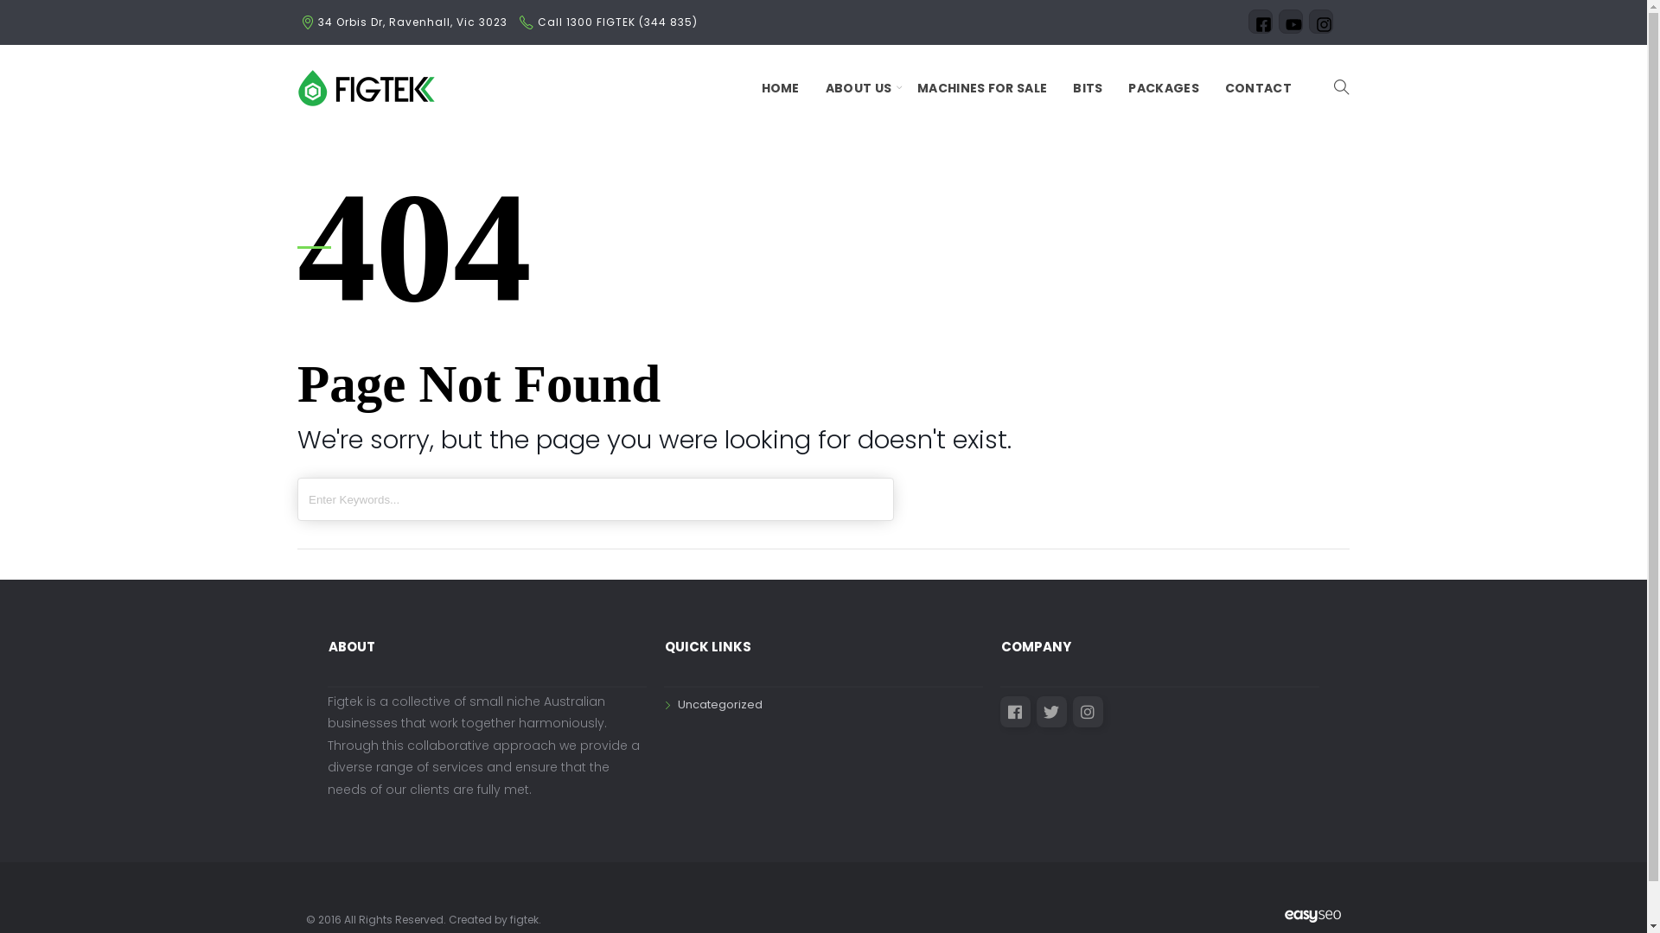 The height and width of the screenshot is (933, 1660). Describe the element at coordinates (713, 705) in the screenshot. I see `Uncategorized` at that location.